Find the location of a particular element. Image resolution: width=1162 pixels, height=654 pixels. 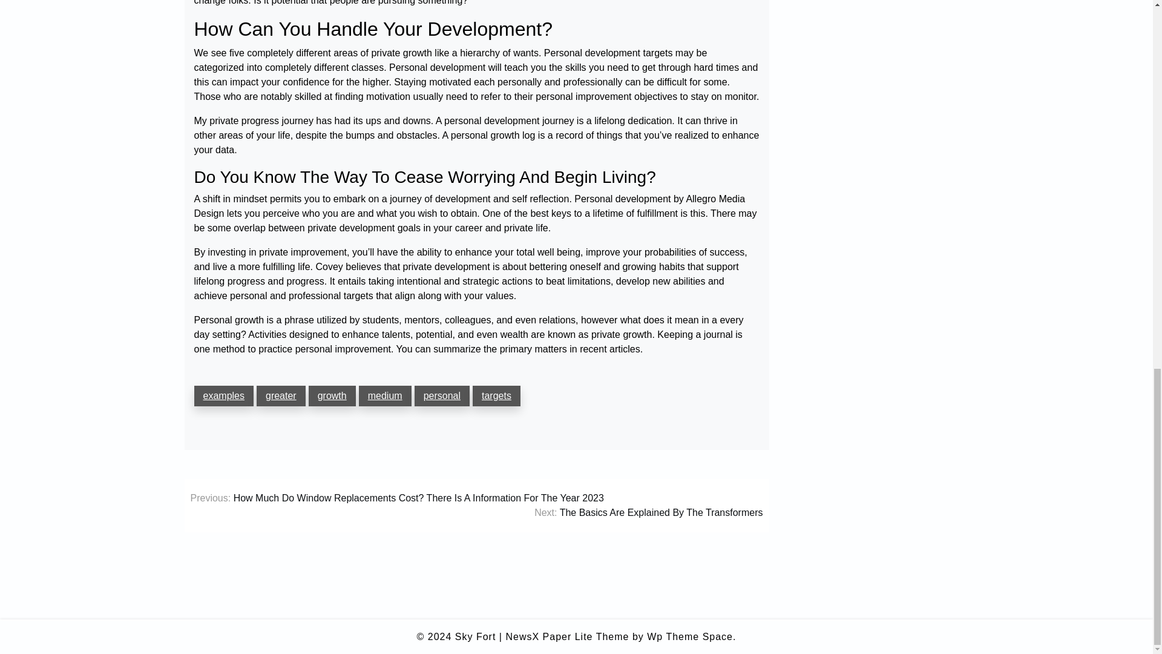

NewsX Paper Lite Theme is located at coordinates (566, 637).